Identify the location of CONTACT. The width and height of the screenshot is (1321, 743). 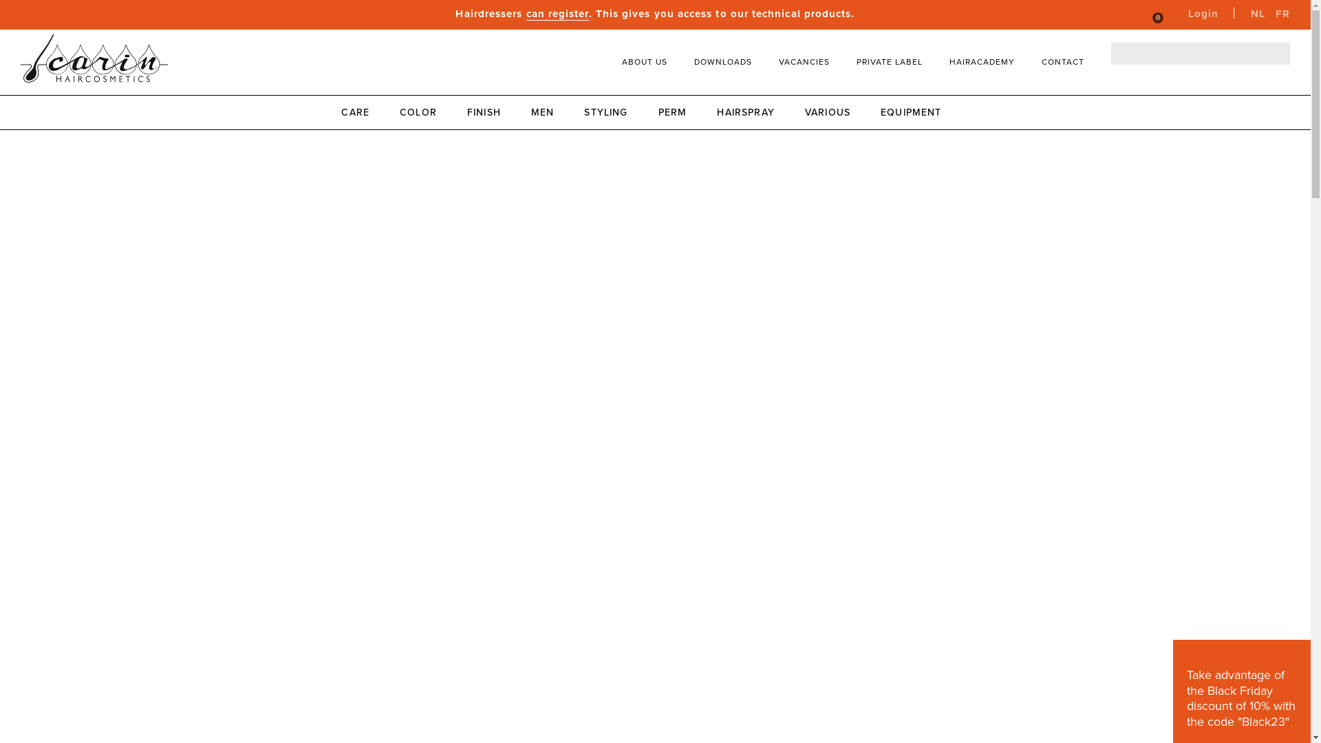
(1063, 62).